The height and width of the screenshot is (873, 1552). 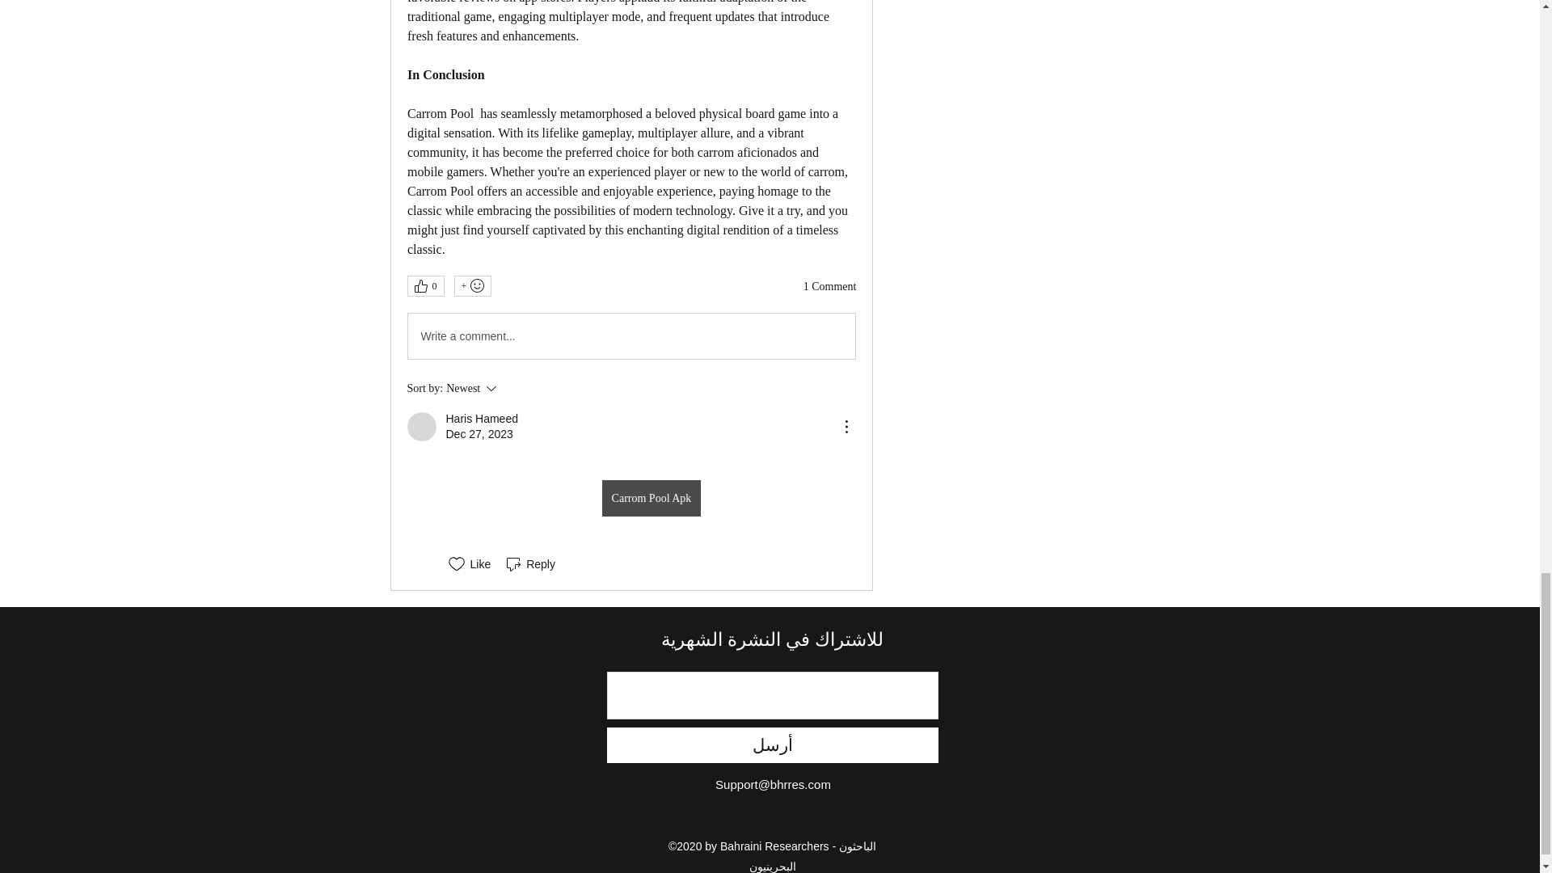 What do you see at coordinates (652, 498) in the screenshot?
I see `Write a comment...` at bounding box center [652, 498].